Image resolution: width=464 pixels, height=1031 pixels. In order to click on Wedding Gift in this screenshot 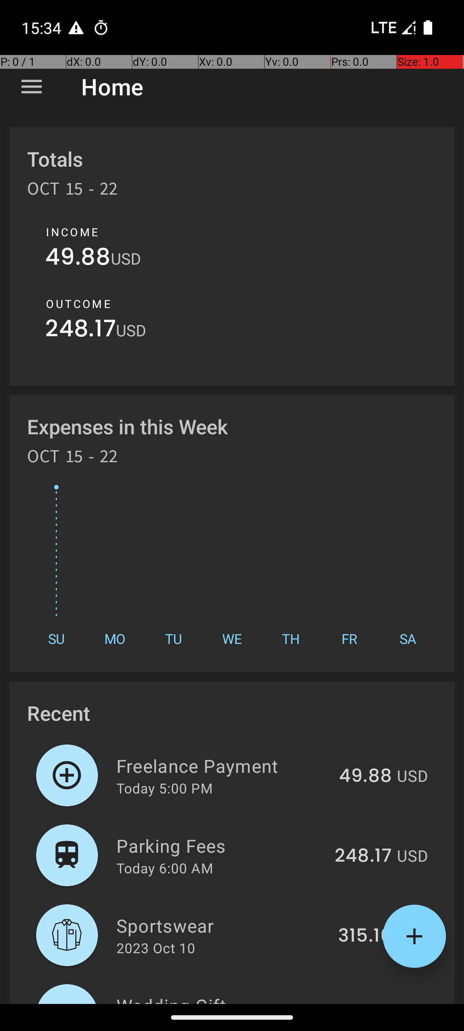, I will do `click(217, 998)`.